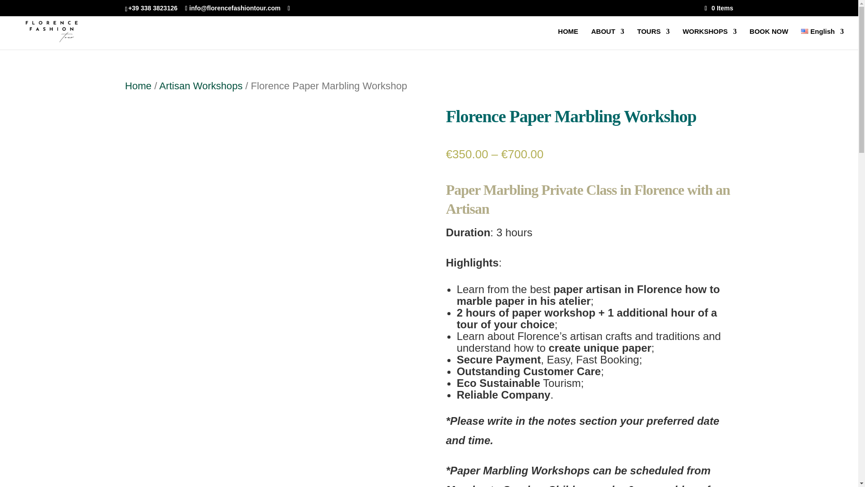 This screenshot has width=865, height=487. Describe the element at coordinates (769, 39) in the screenshot. I see `BOOK NOW` at that location.